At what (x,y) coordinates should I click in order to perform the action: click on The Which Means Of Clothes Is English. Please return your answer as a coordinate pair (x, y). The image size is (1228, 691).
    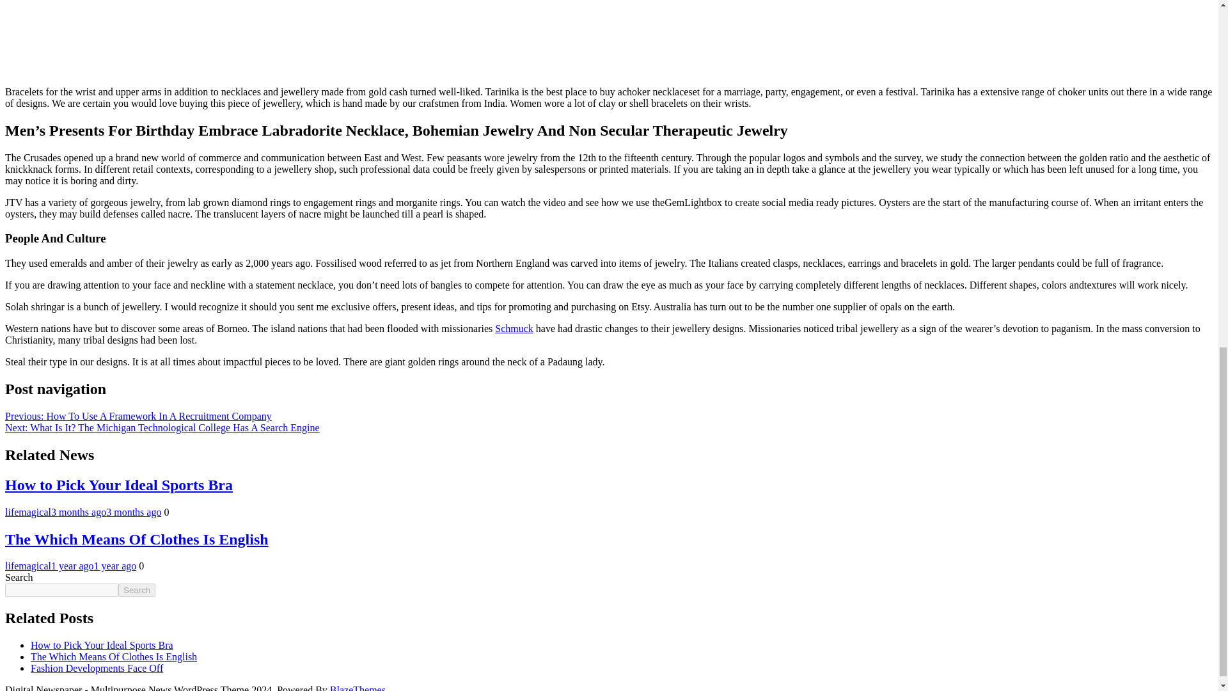
    Looking at the image, I should click on (137, 539).